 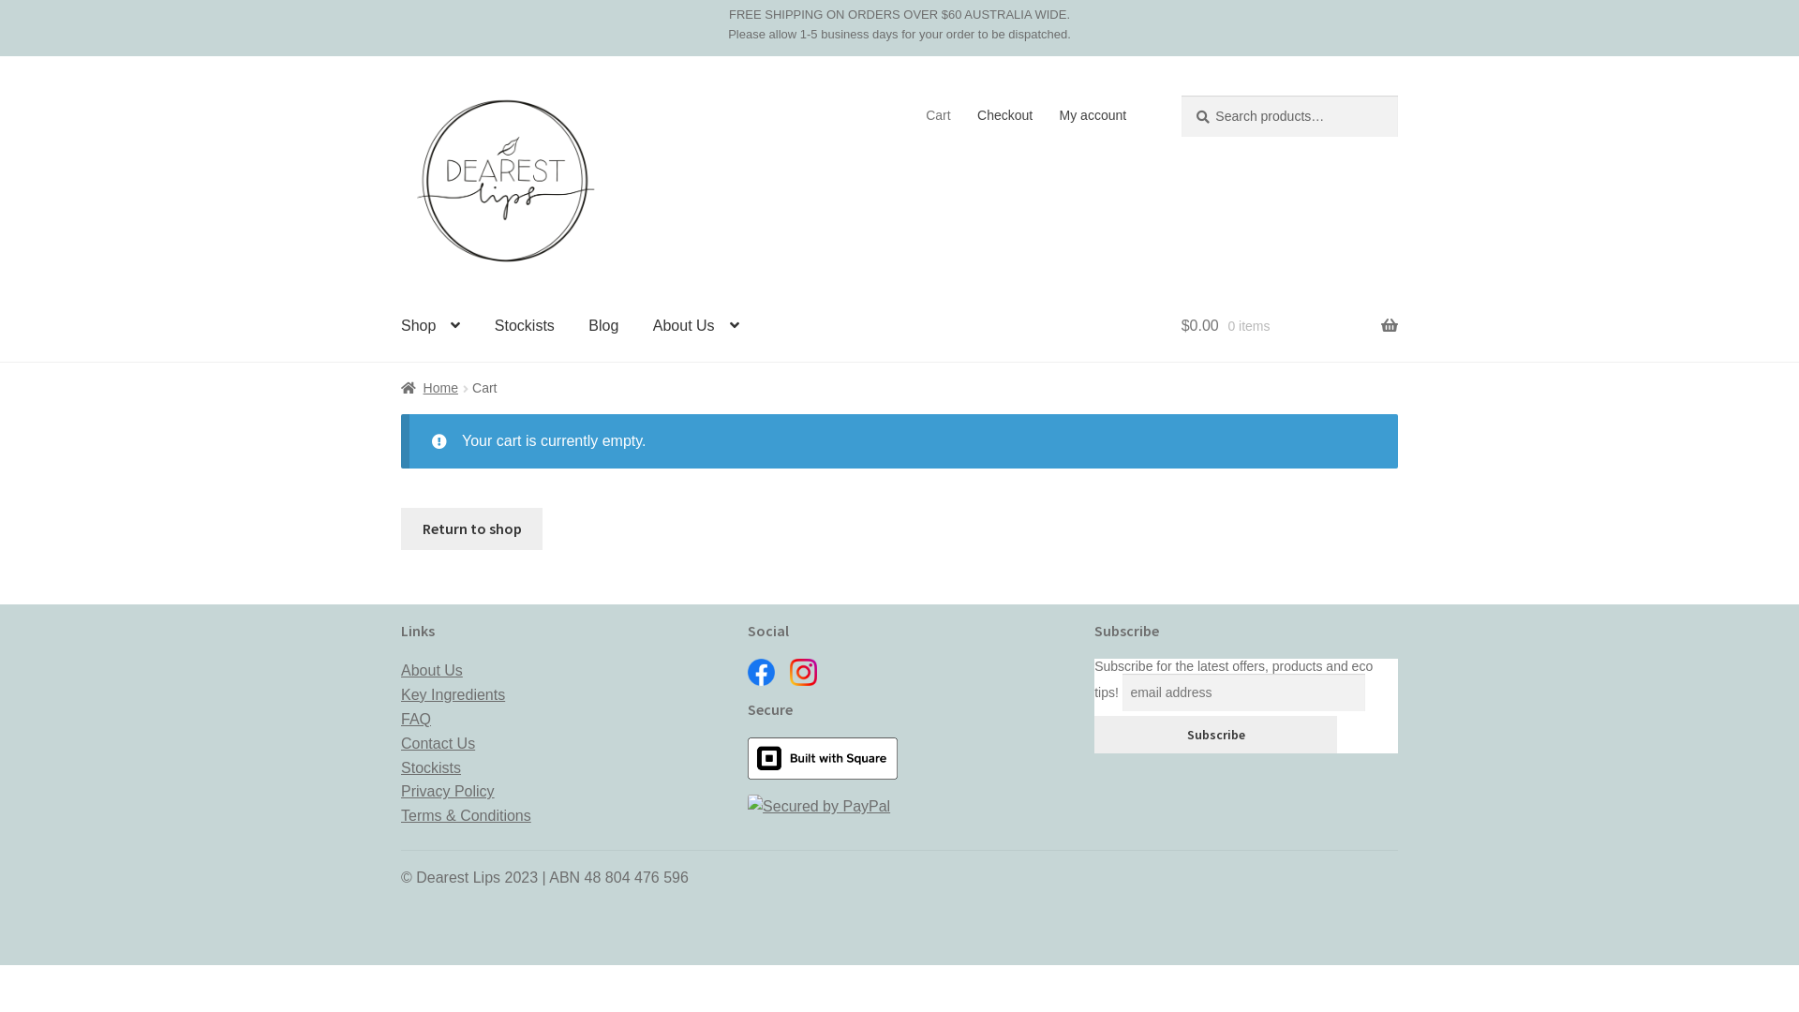 What do you see at coordinates (416, 719) in the screenshot?
I see `FAQ` at bounding box center [416, 719].